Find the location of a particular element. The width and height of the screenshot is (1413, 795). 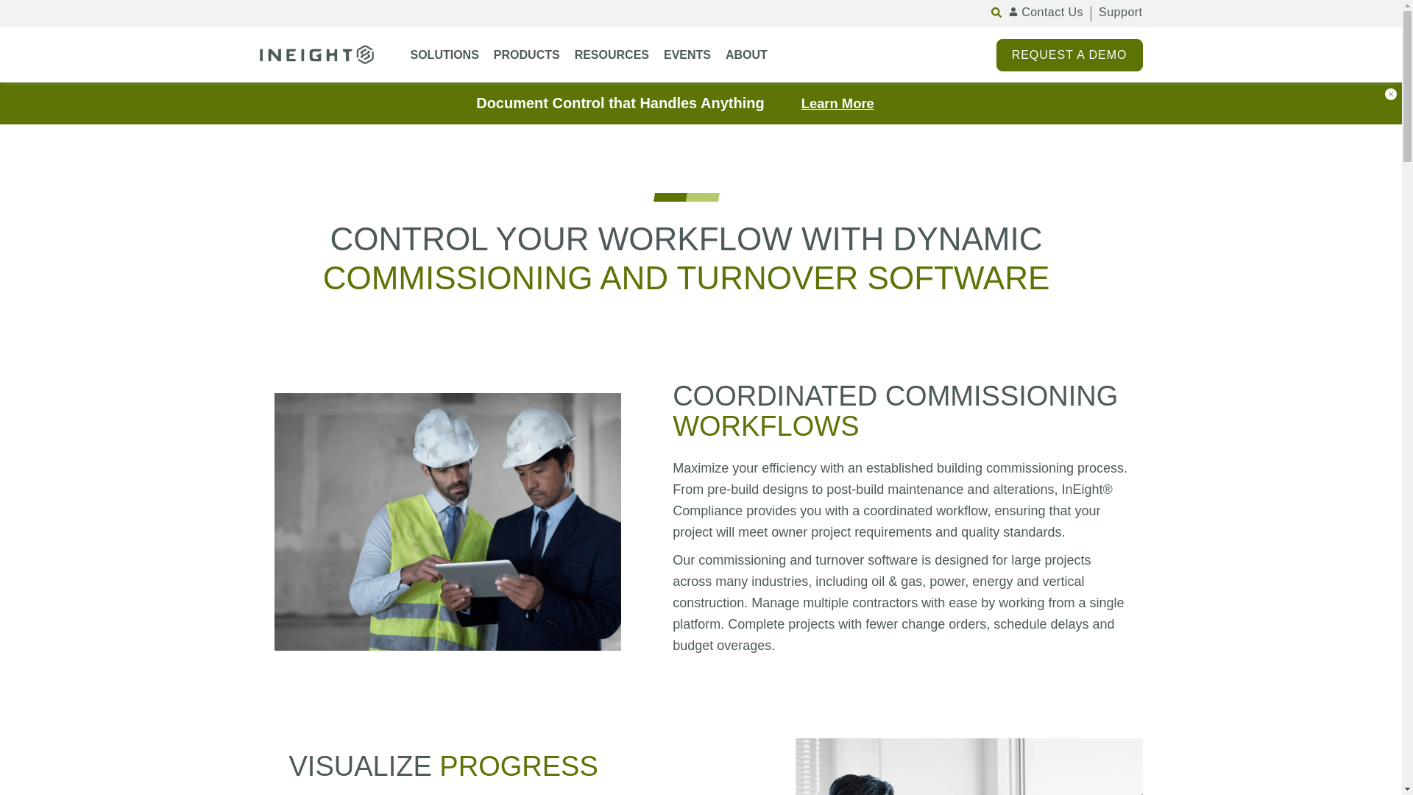

REQUEST A DEMO is located at coordinates (1069, 54).